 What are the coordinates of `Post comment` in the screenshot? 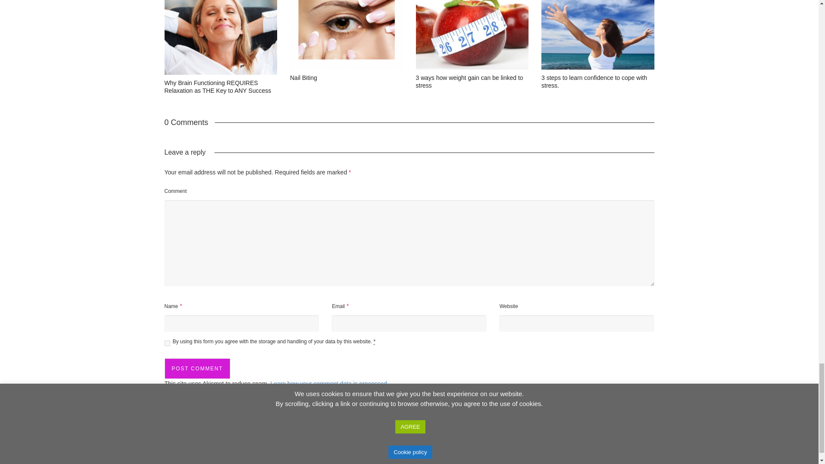 It's located at (197, 369).